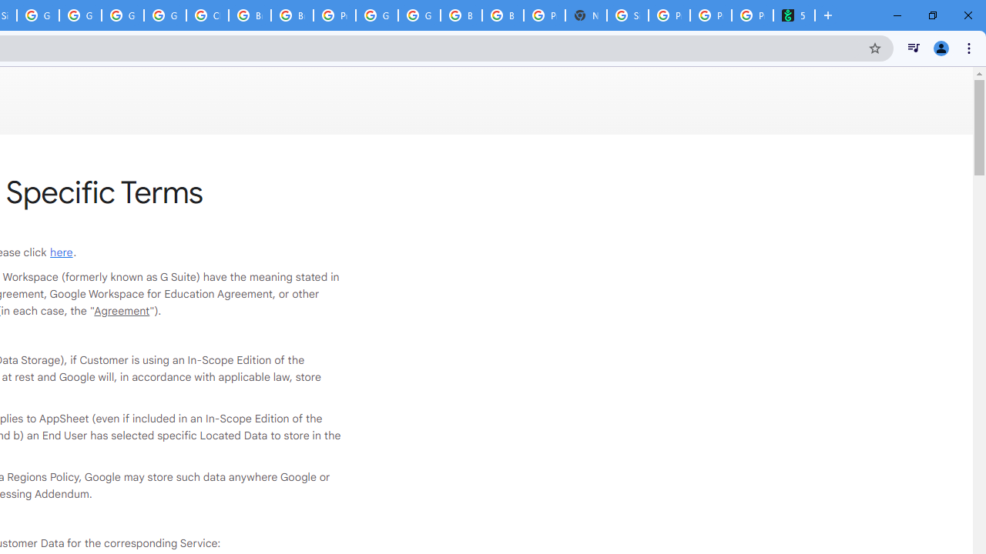  What do you see at coordinates (250, 15) in the screenshot?
I see `Browse Chrome as a guest - Computer - Google Chrome Help` at bounding box center [250, 15].